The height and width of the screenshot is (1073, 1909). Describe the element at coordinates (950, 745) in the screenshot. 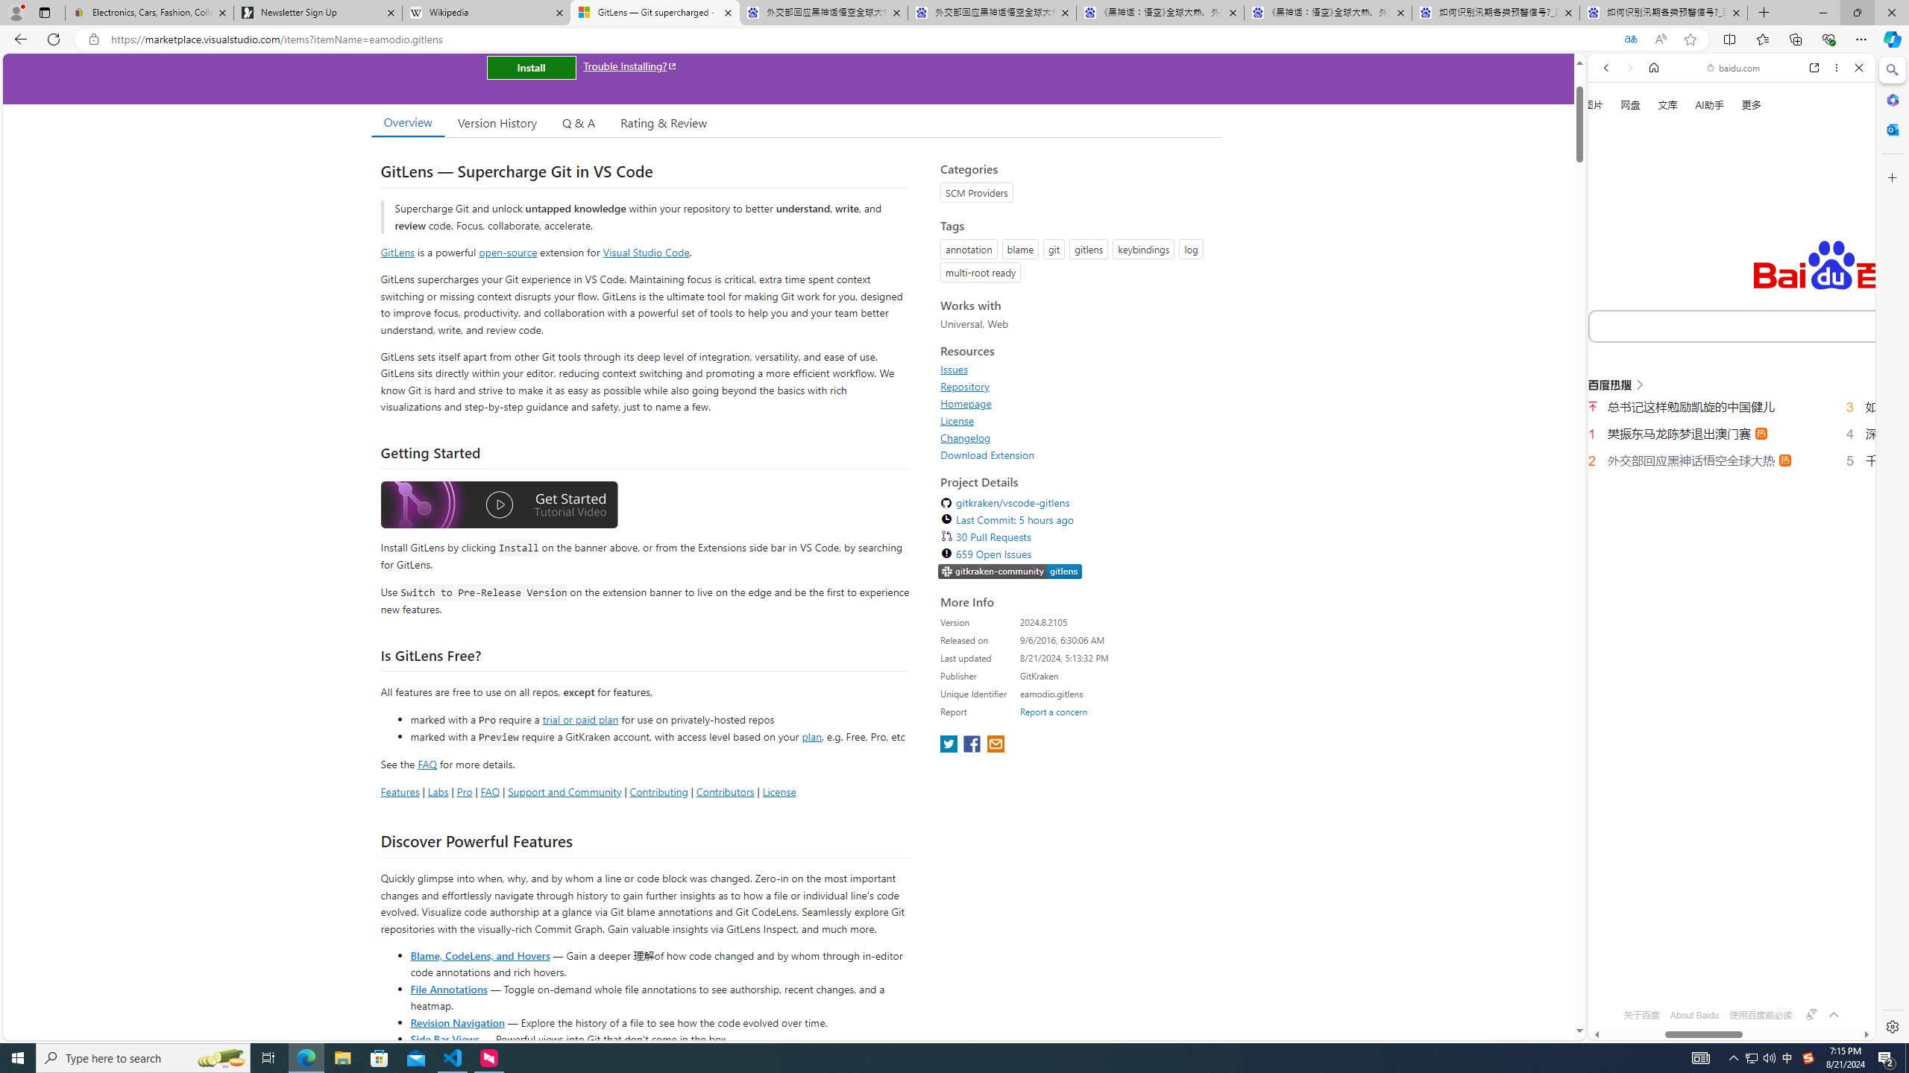

I see `share extension on twitter` at that location.